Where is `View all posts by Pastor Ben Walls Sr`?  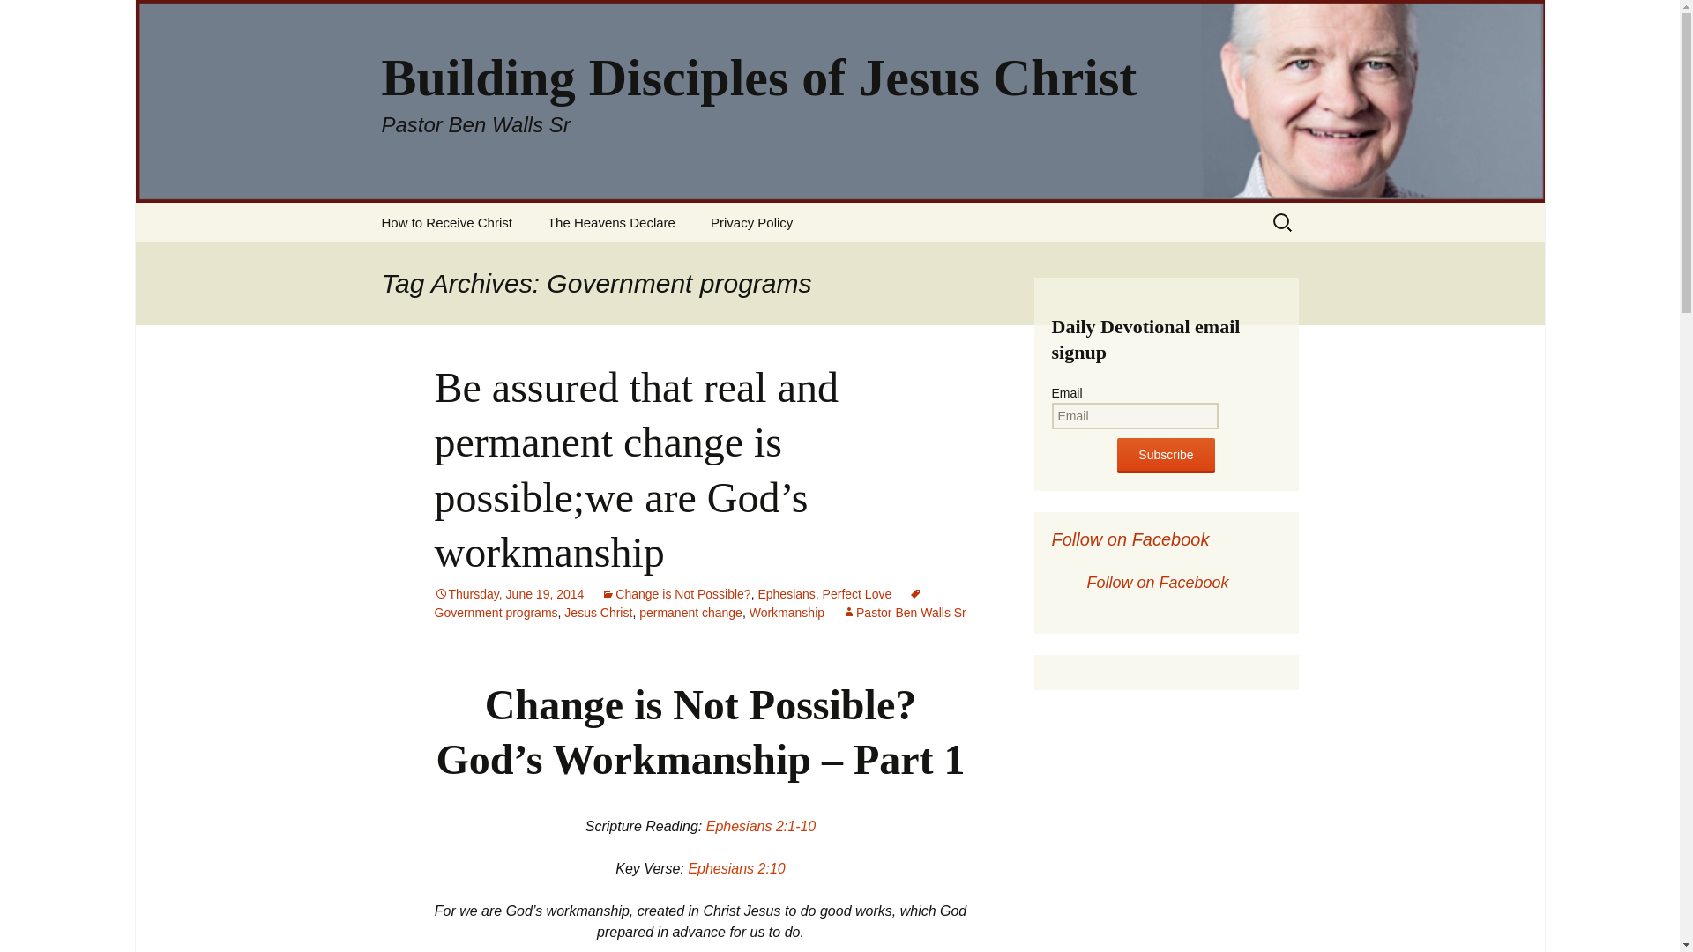 View all posts by Pastor Ben Walls Sr is located at coordinates (904, 612).